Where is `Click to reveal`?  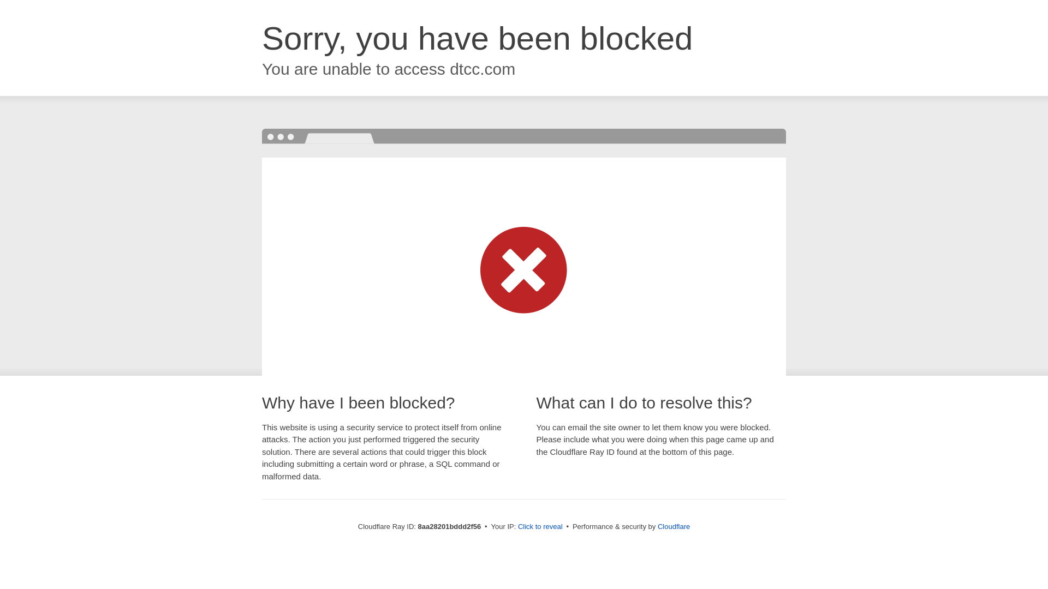
Click to reveal is located at coordinates (540, 527).